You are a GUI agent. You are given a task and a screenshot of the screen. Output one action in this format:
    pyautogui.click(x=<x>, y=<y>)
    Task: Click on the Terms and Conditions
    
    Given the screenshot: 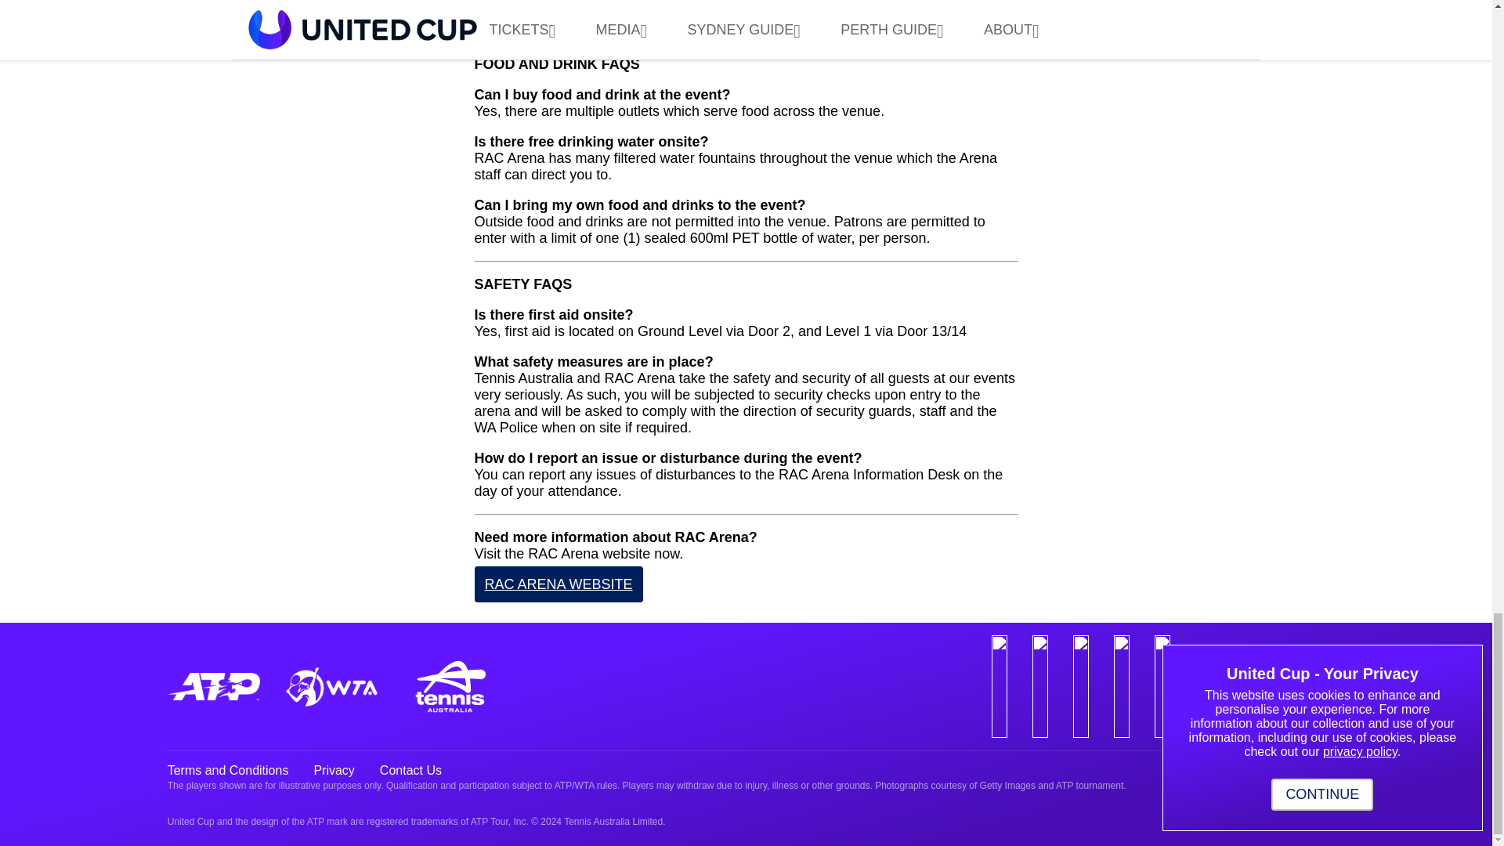 What is the action you would take?
    pyautogui.click(x=227, y=771)
    